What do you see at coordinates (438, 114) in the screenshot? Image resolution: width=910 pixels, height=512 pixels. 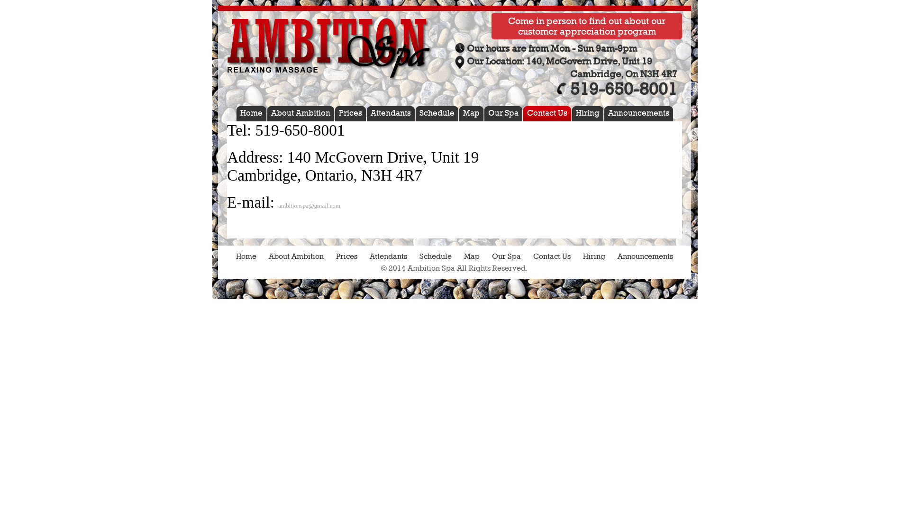 I see `Schedule` at bounding box center [438, 114].